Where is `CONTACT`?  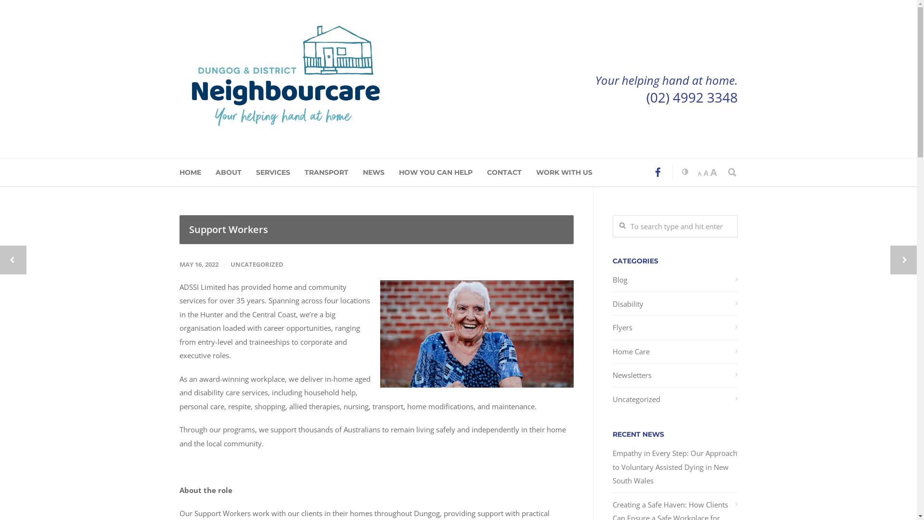
CONTACT is located at coordinates (512, 172).